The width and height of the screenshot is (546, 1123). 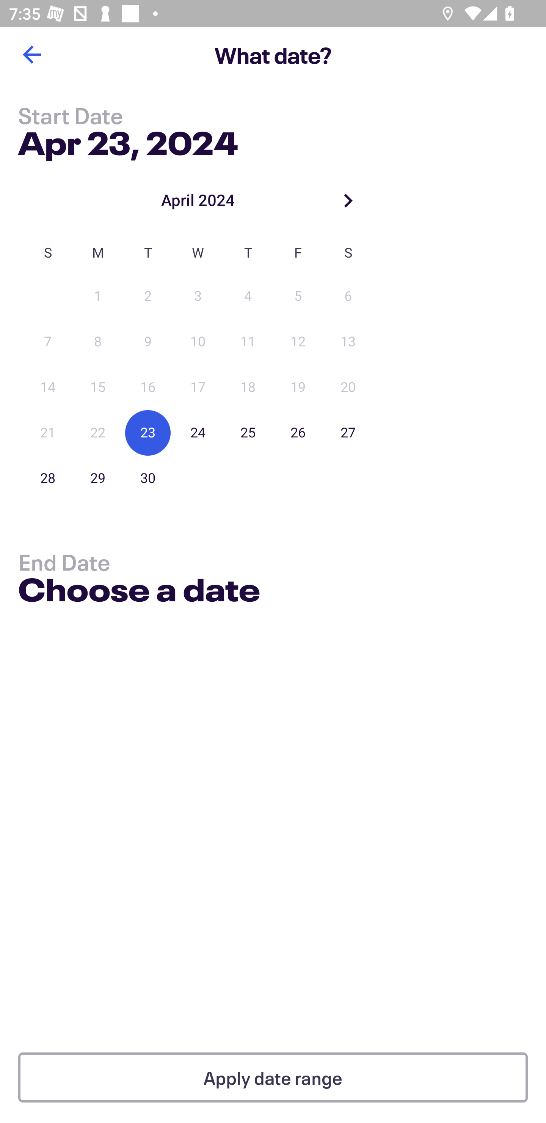 I want to click on 13 13 April 2024, so click(x=348, y=342).